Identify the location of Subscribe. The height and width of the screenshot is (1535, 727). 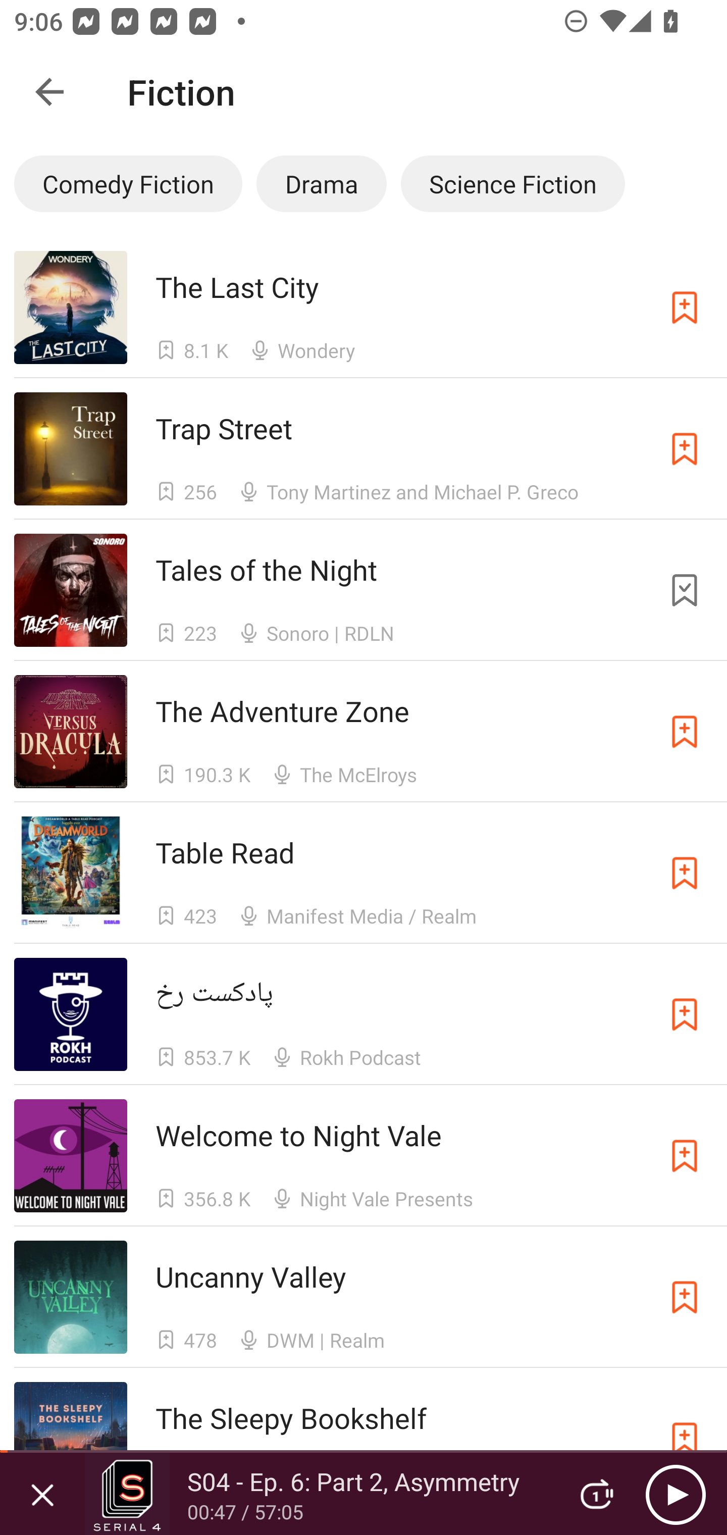
(685, 1438).